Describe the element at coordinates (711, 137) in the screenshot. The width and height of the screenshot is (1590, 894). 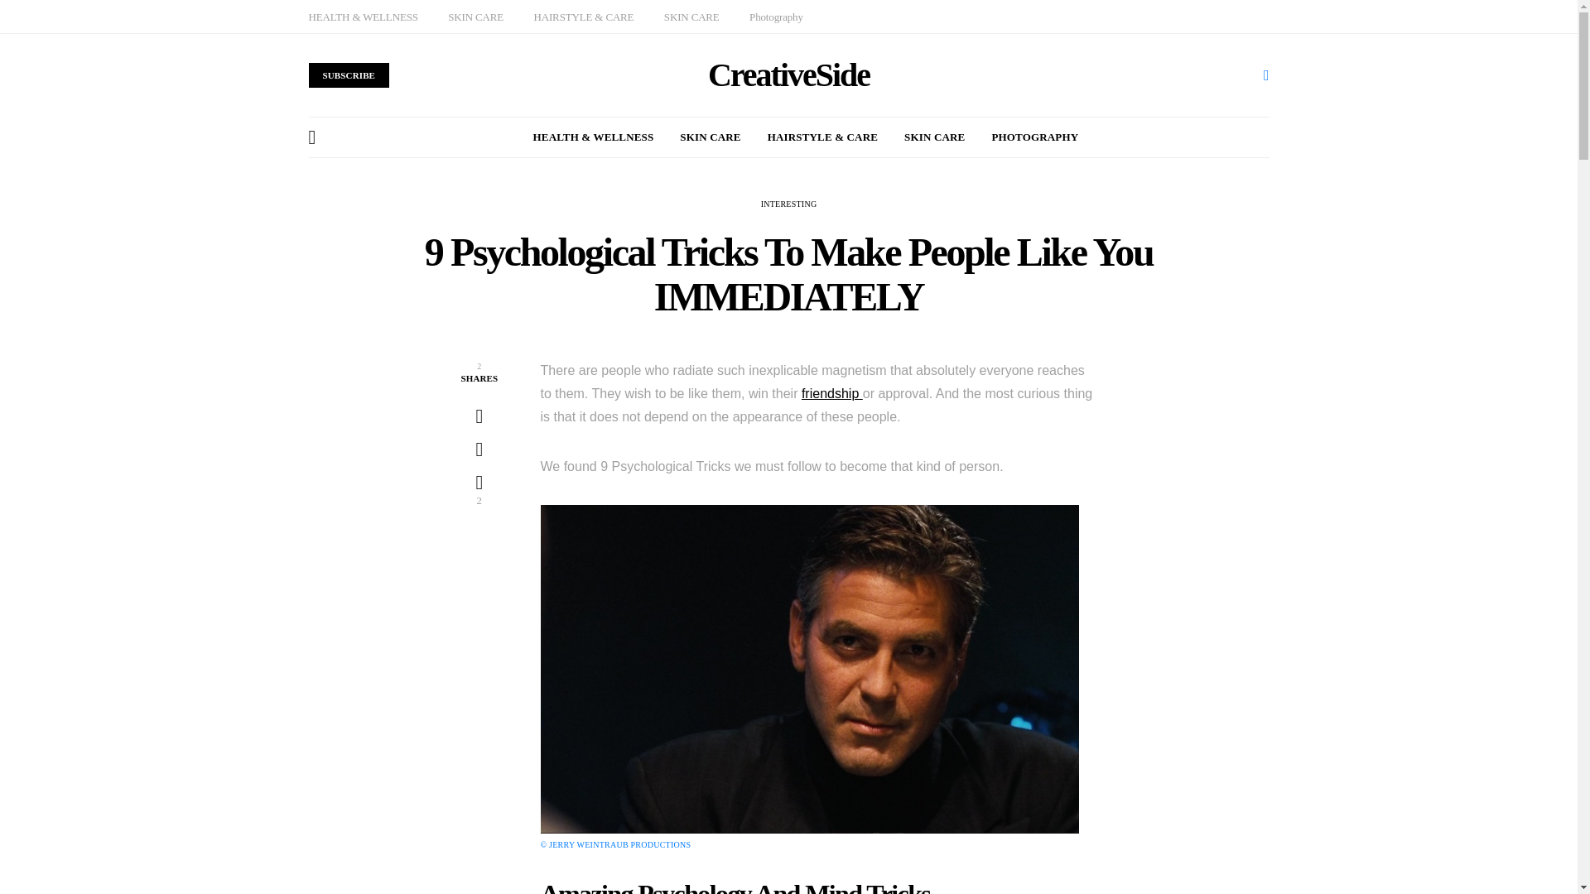
I see `SKIN CARE` at that location.